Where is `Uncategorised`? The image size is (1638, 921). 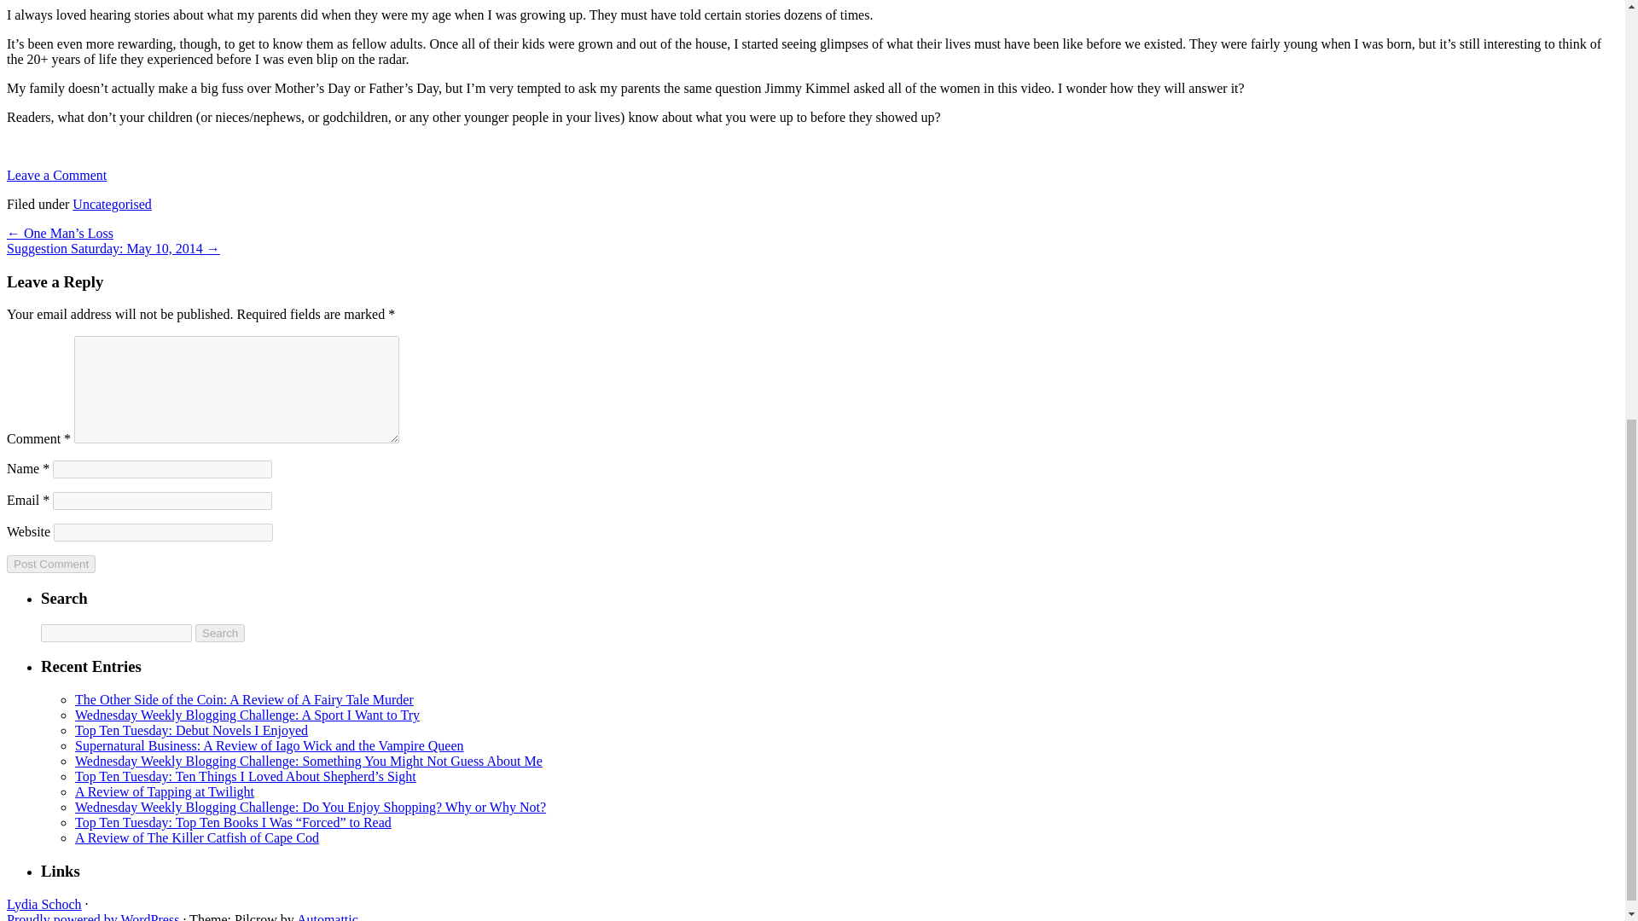
Uncategorised is located at coordinates (111, 205).